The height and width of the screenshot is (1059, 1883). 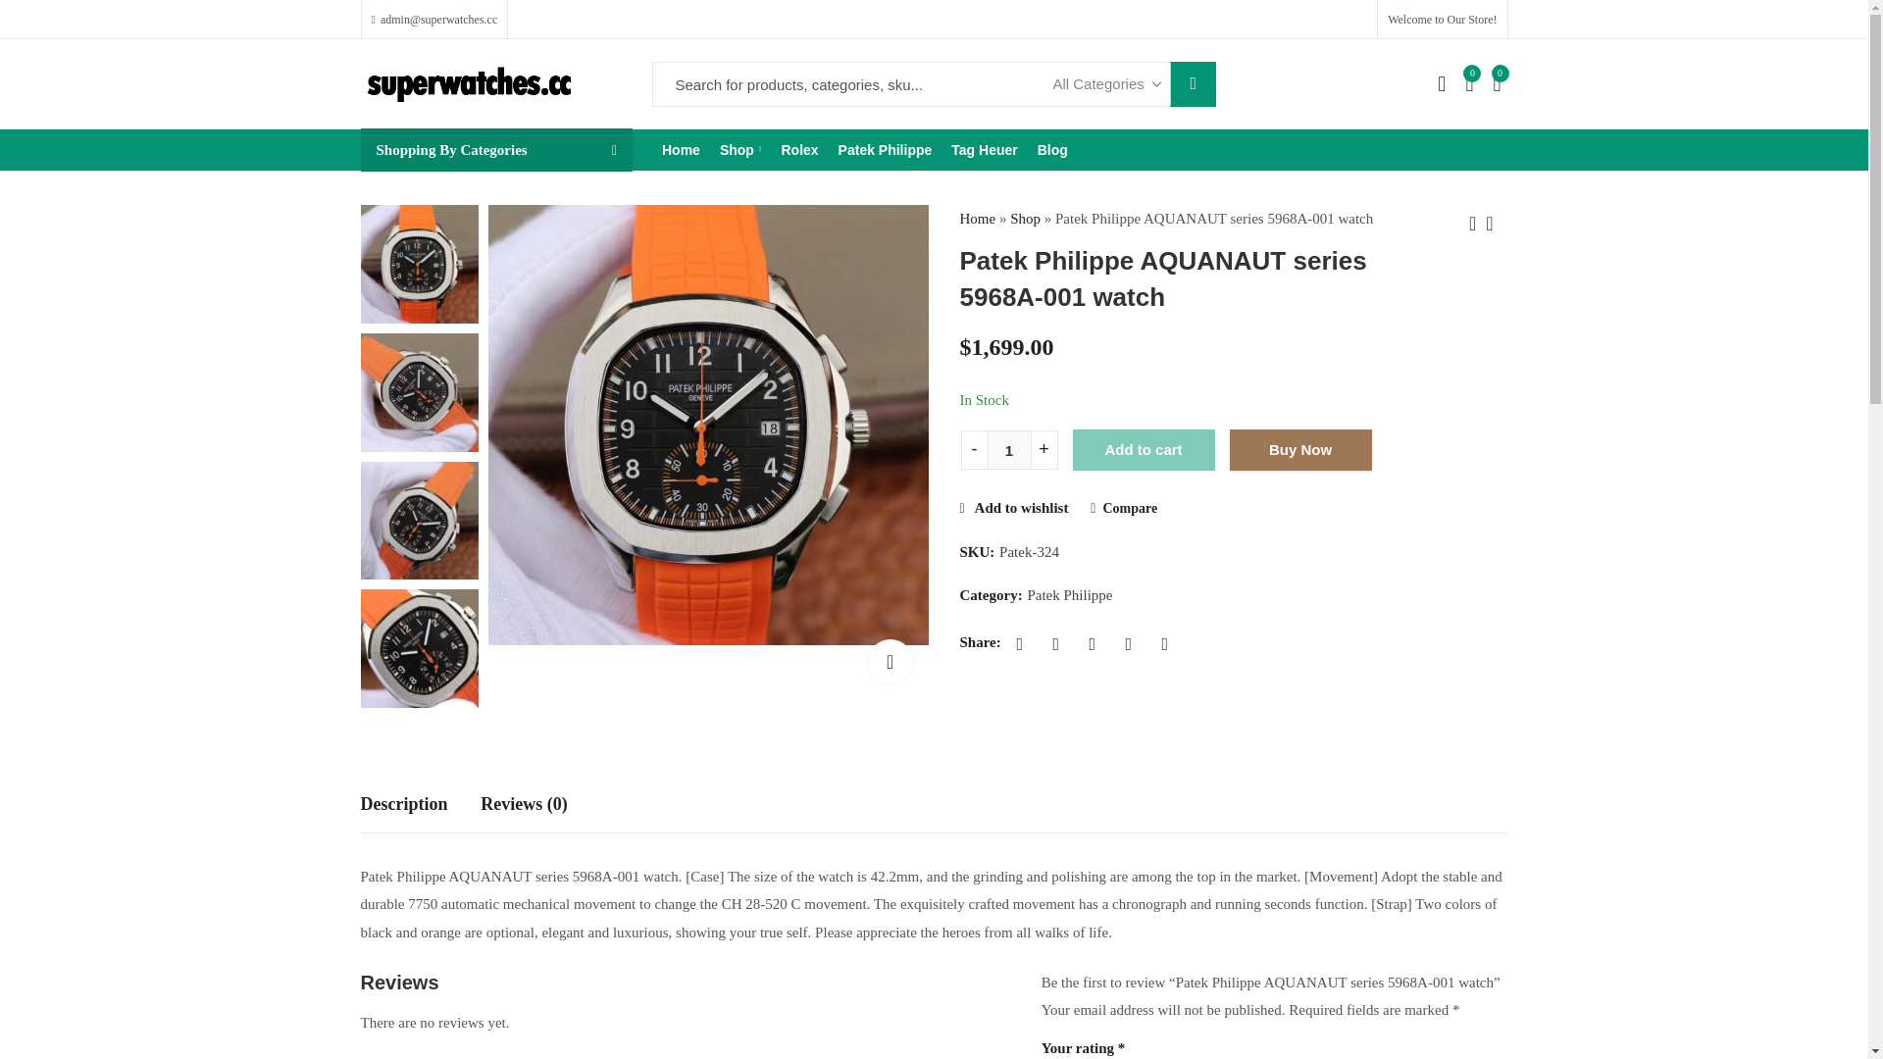 I want to click on Shop, so click(x=740, y=149).